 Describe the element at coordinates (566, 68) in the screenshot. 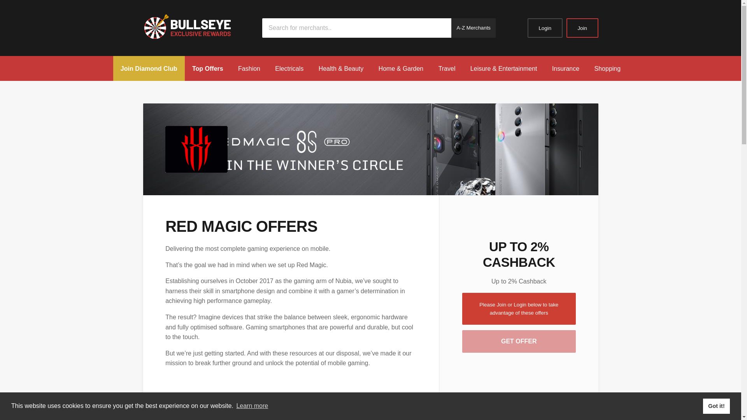

I see `Insurance` at that location.